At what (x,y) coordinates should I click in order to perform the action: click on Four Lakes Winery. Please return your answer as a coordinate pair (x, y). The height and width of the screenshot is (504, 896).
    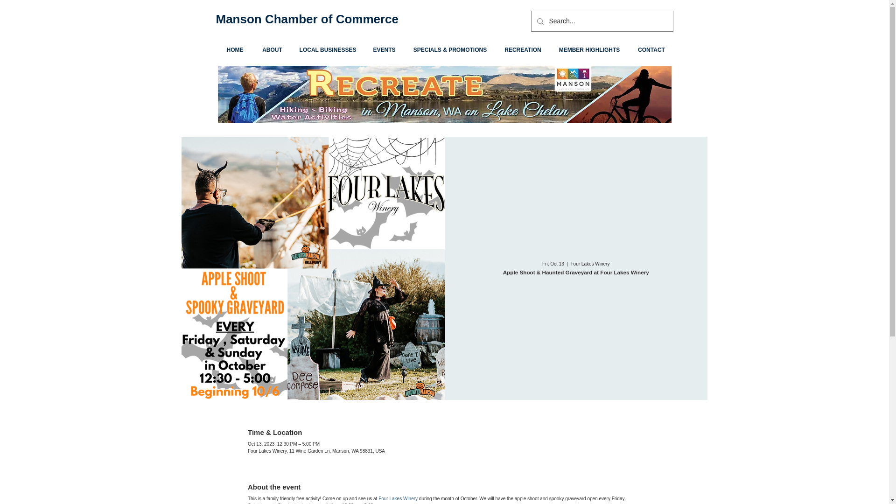
    Looking at the image, I should click on (398, 498).